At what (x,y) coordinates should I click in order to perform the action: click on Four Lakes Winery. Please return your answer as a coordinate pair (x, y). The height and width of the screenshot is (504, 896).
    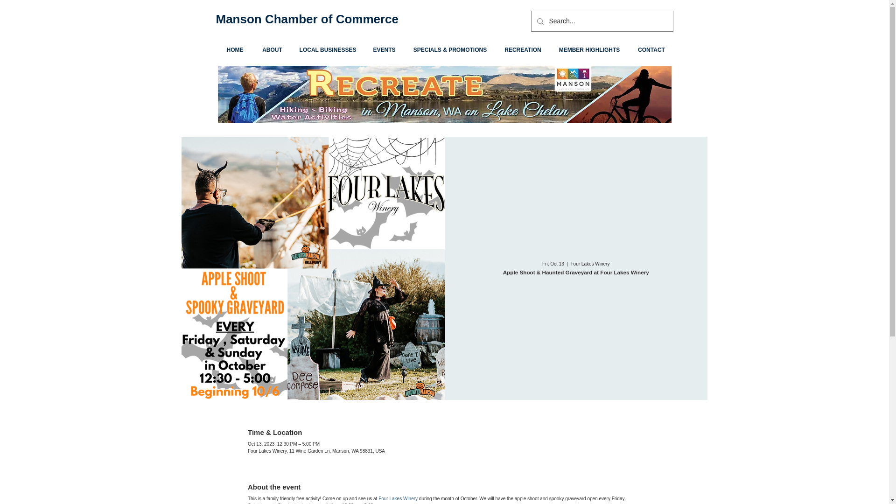
    Looking at the image, I should click on (398, 498).